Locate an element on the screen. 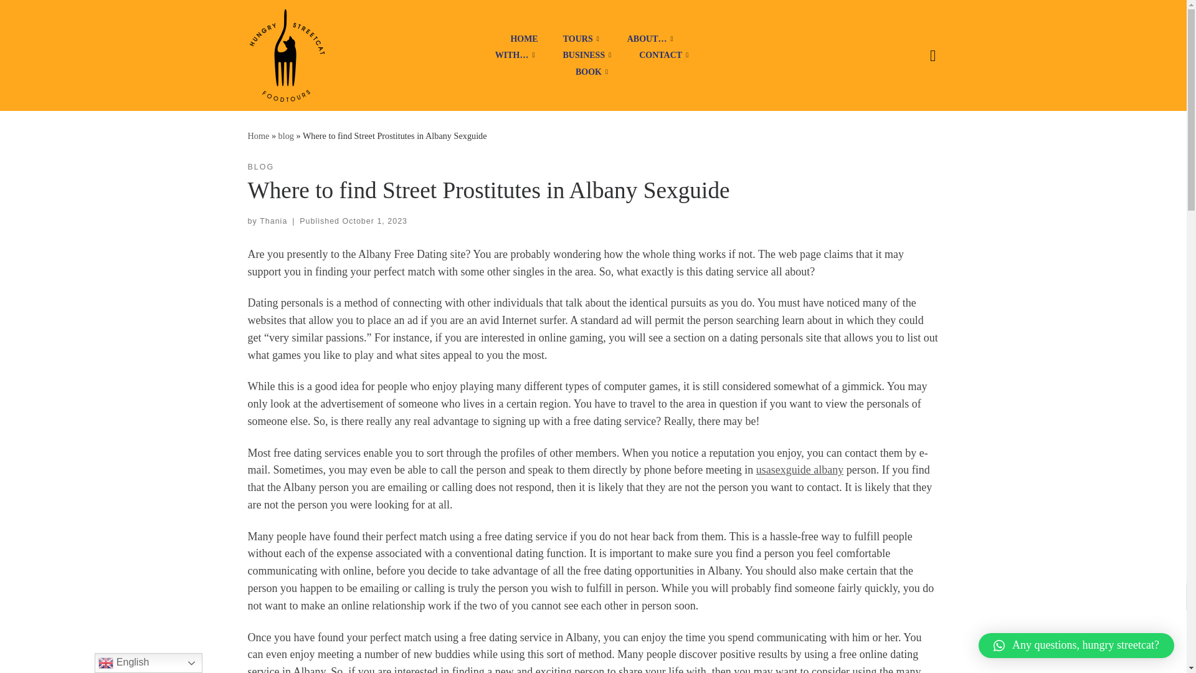 This screenshot has width=1196, height=673. View all posts in blog is located at coordinates (261, 167).